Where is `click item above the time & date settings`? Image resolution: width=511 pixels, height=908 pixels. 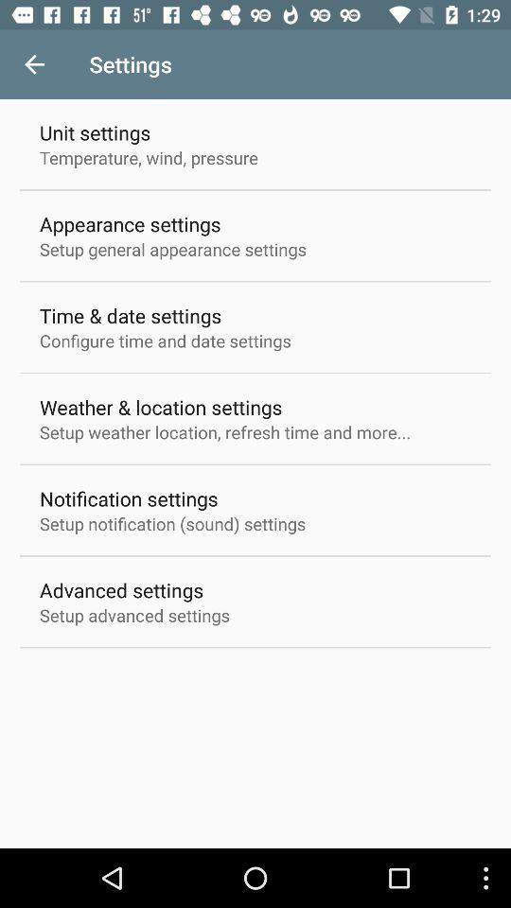 click item above the time & date settings is located at coordinates (173, 249).